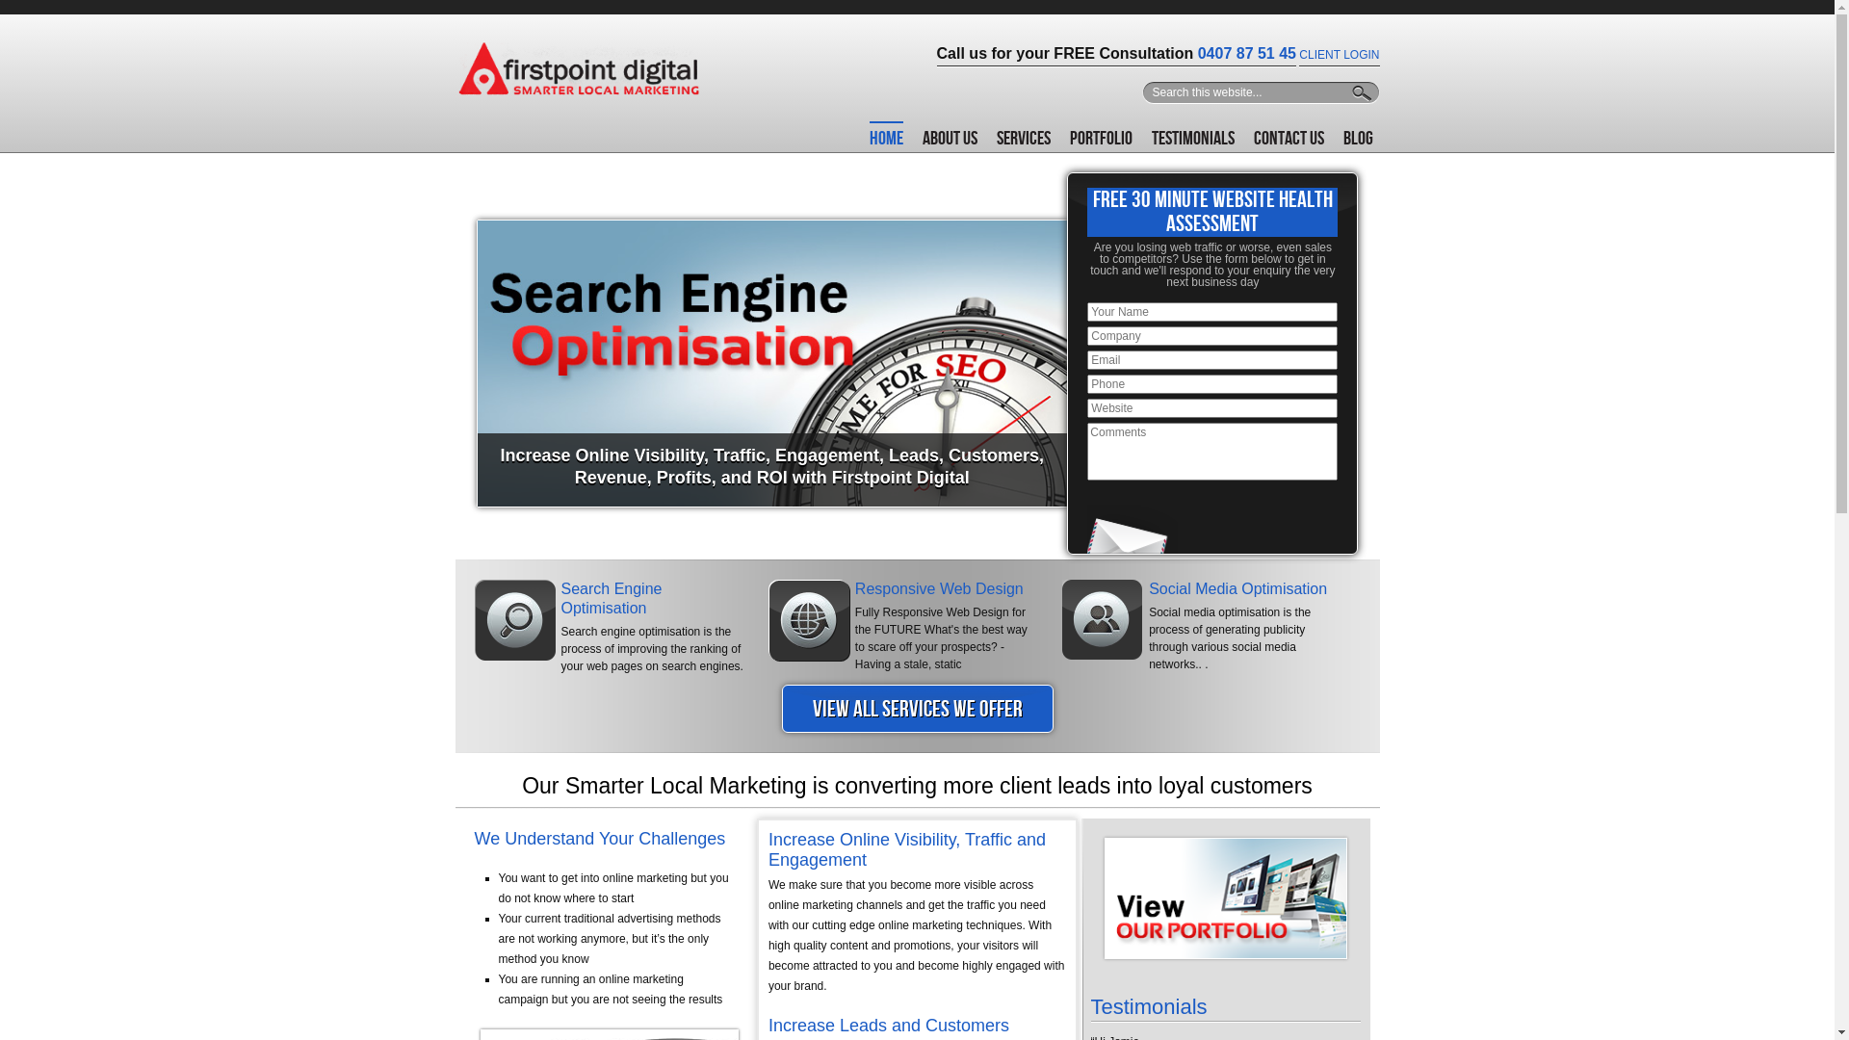 This screenshot has width=1849, height=1040. I want to click on About Us, so click(950, 137).